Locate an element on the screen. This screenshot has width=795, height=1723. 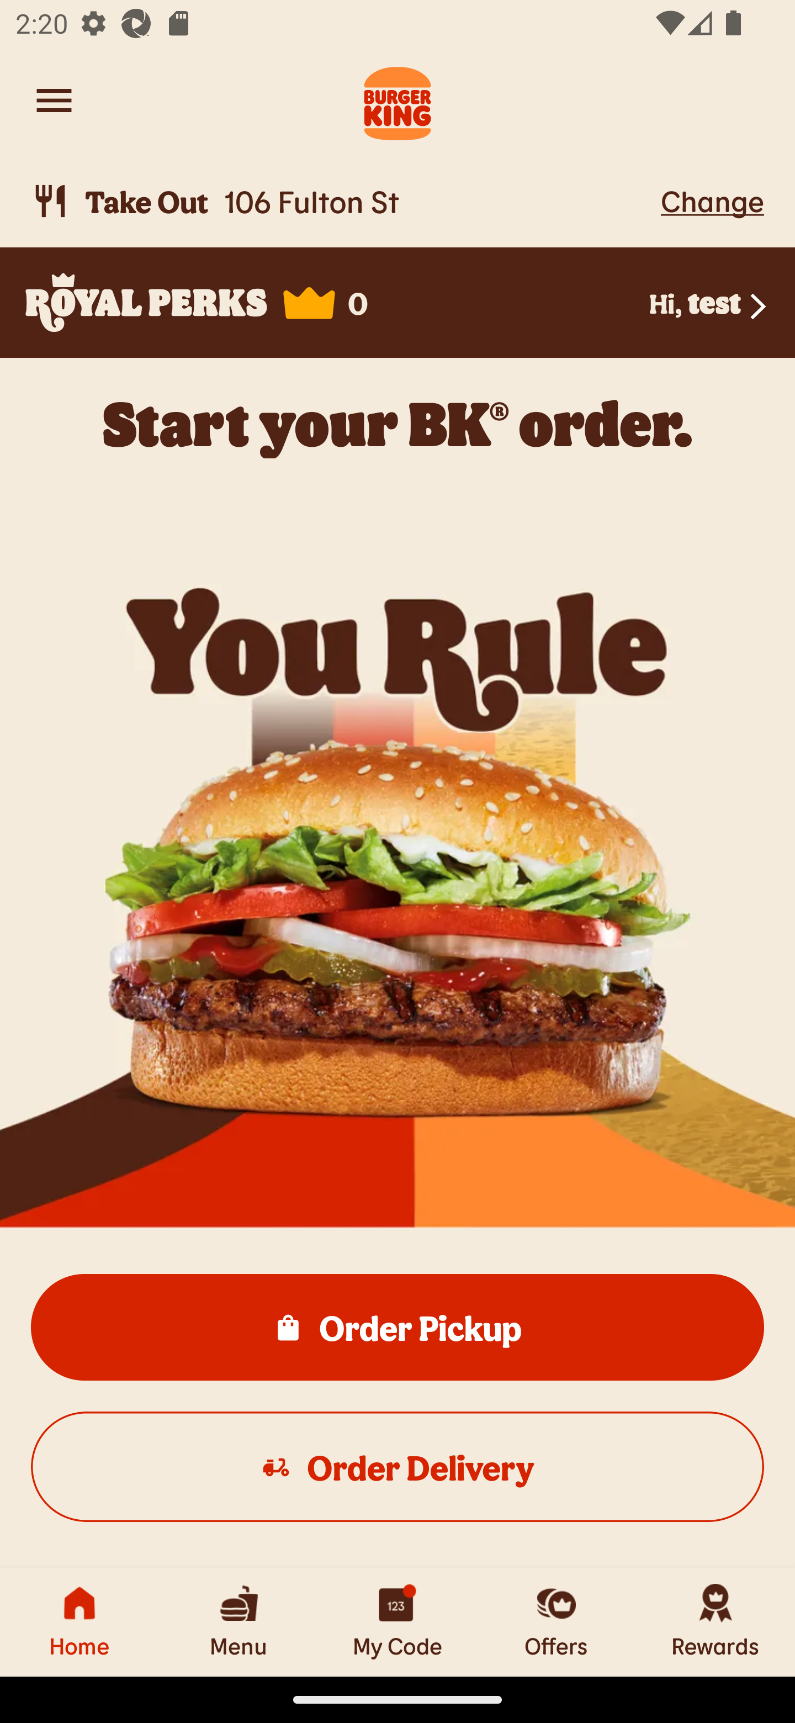
Start your BK® order. is located at coordinates (397, 424).